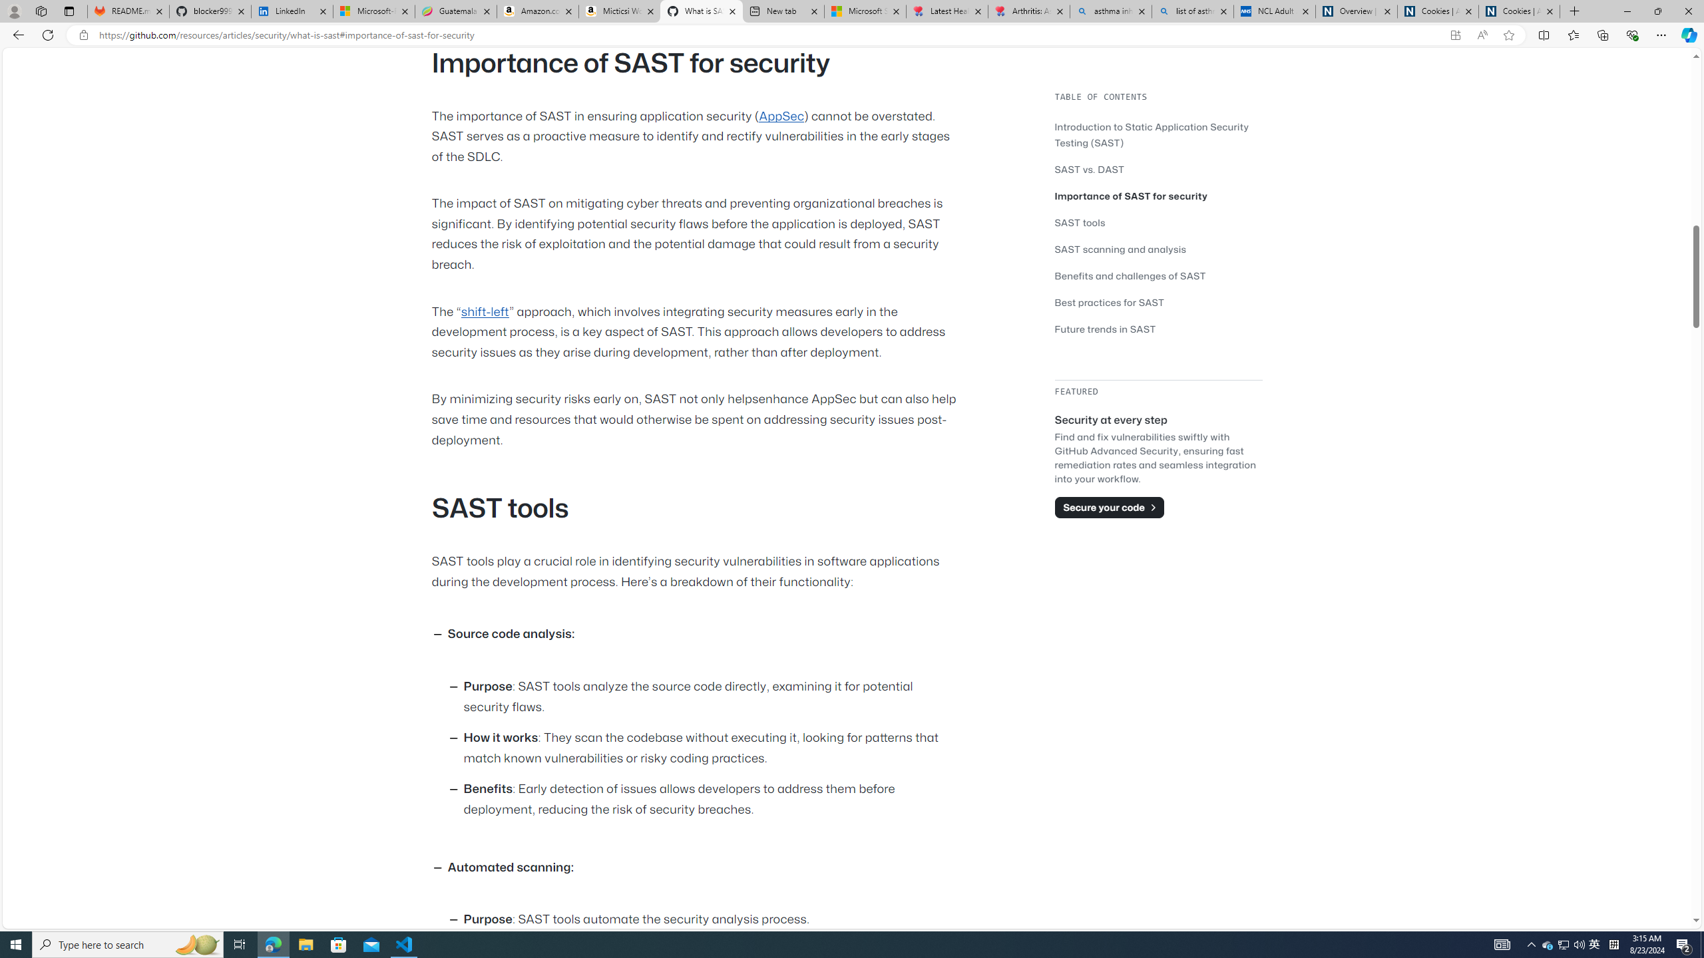 Image resolution: width=1704 pixels, height=958 pixels. What do you see at coordinates (1109, 507) in the screenshot?
I see `Secure your code` at bounding box center [1109, 507].